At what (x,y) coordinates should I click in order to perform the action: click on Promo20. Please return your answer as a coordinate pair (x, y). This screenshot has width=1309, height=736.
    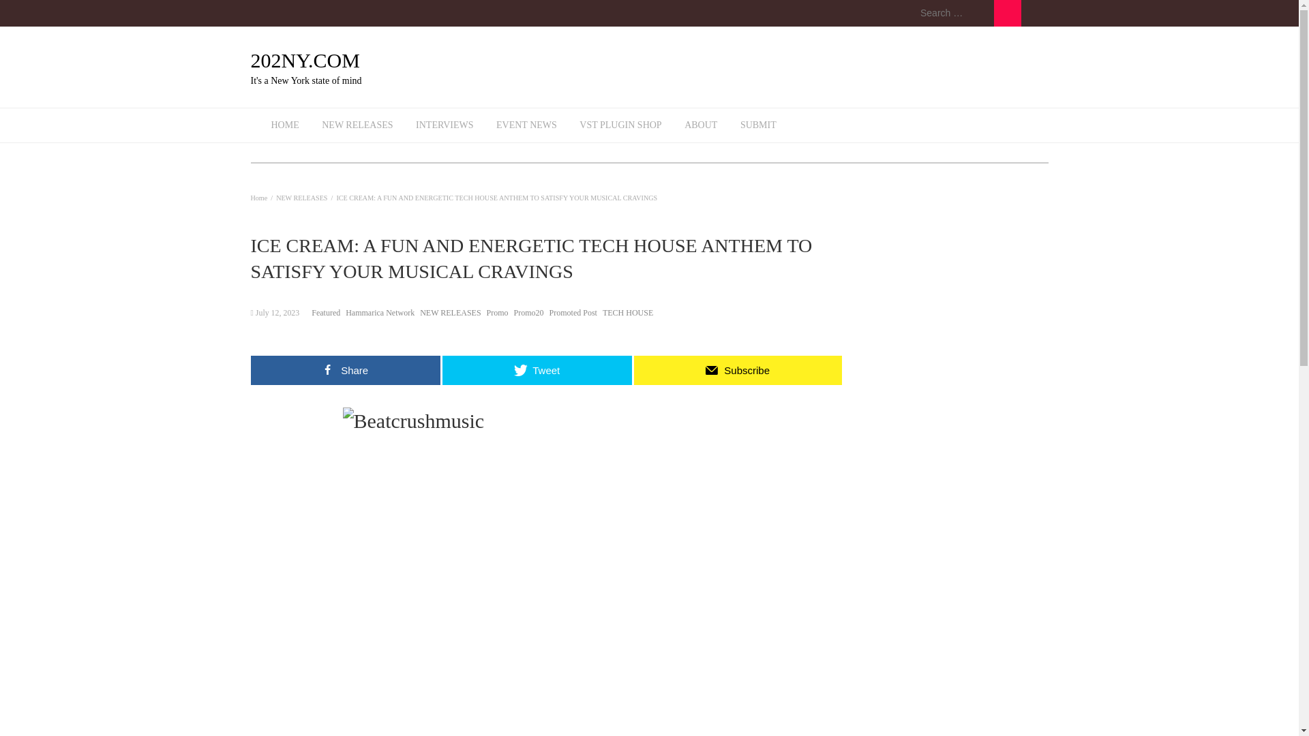
    Looking at the image, I should click on (529, 312).